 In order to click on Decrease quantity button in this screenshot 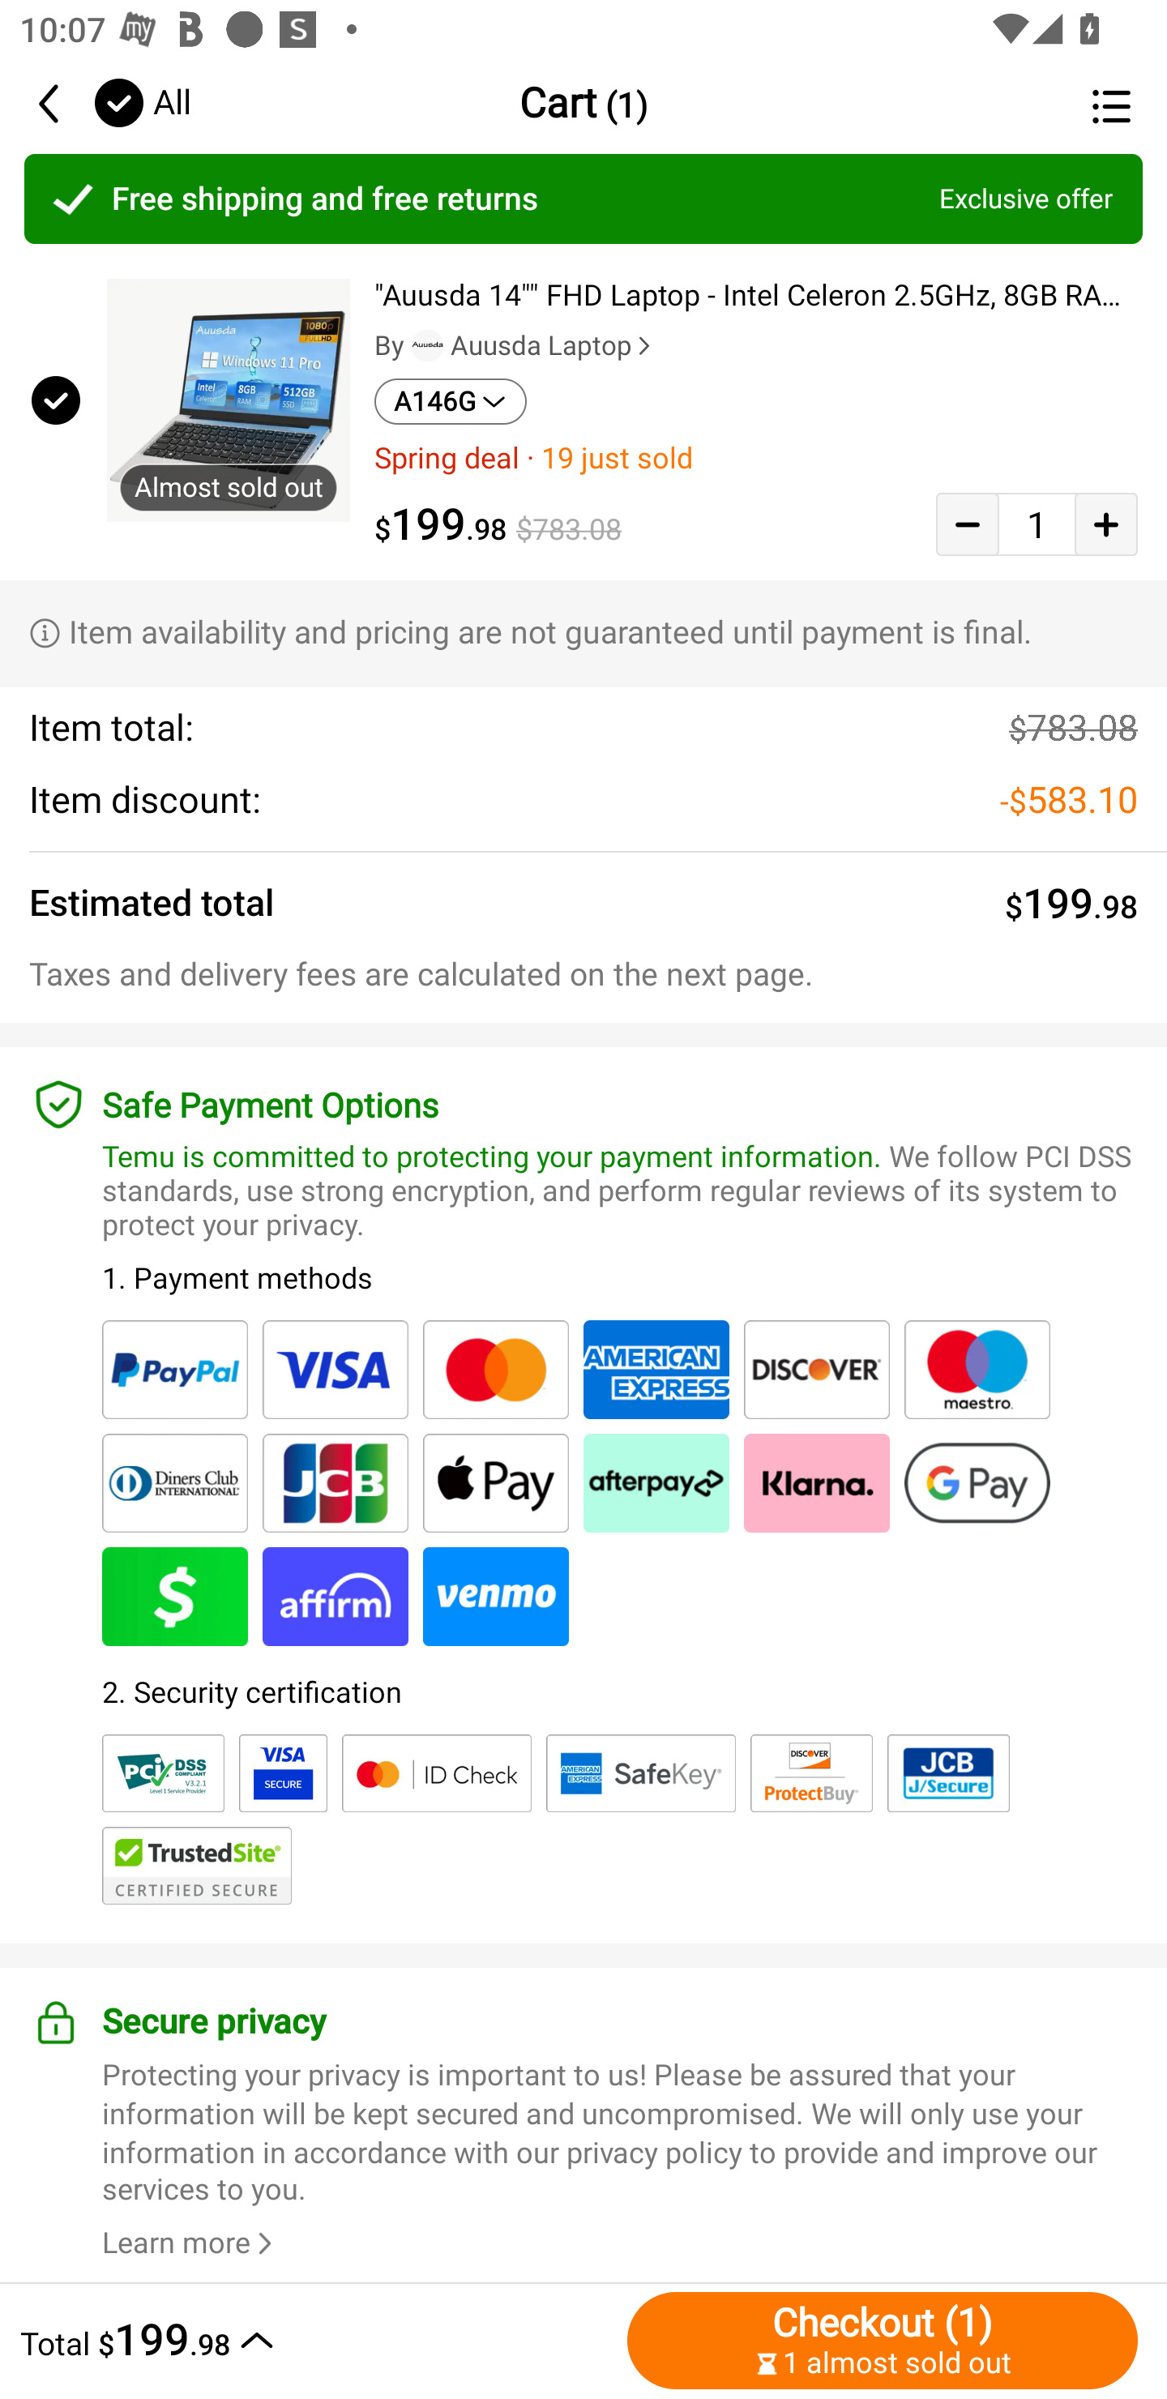, I will do `click(967, 524)`.